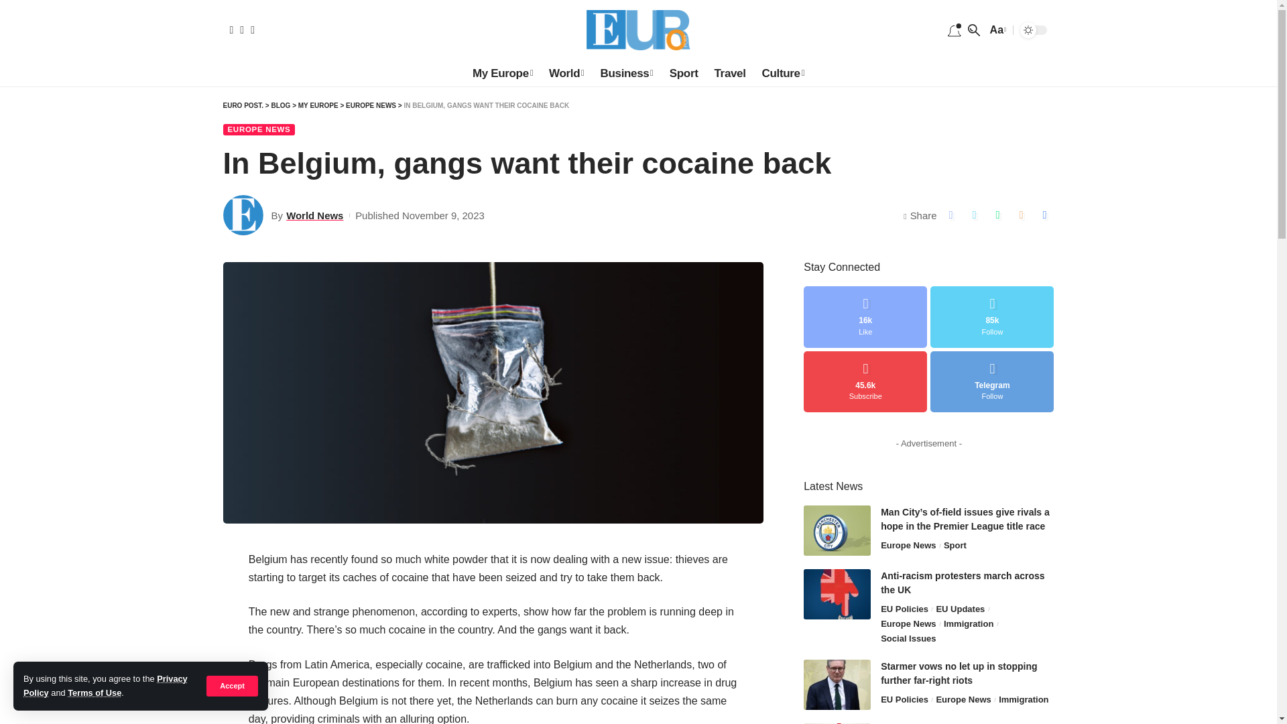 The image size is (1287, 724). I want to click on My Europe, so click(503, 73).